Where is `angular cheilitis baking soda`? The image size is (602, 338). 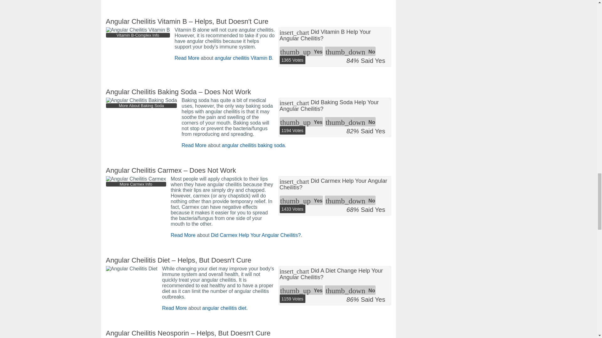 angular cheilitis baking soda is located at coordinates (253, 145).